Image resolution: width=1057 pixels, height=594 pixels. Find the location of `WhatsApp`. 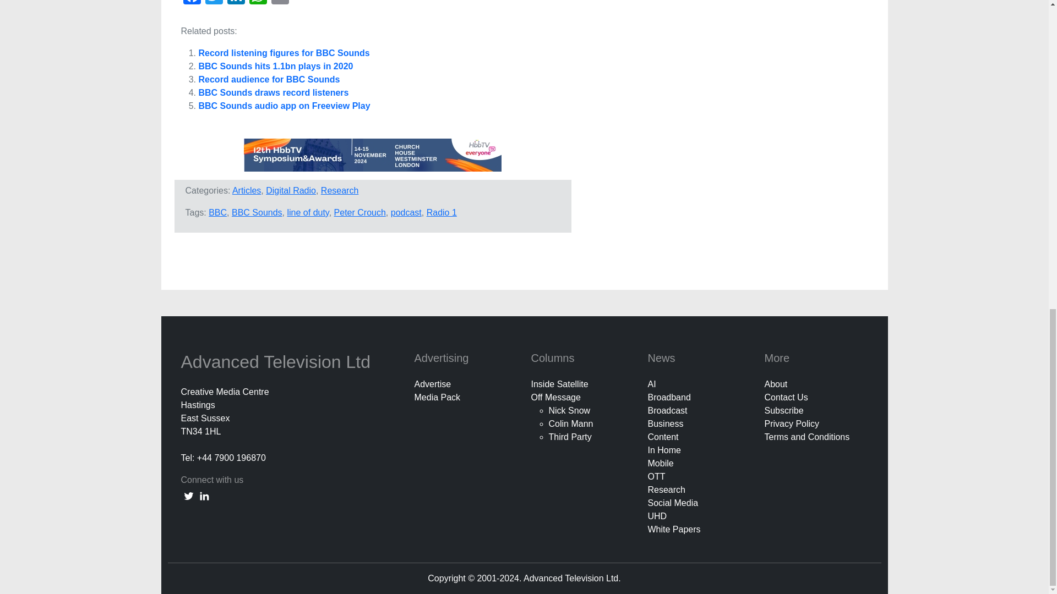

WhatsApp is located at coordinates (257, 3).